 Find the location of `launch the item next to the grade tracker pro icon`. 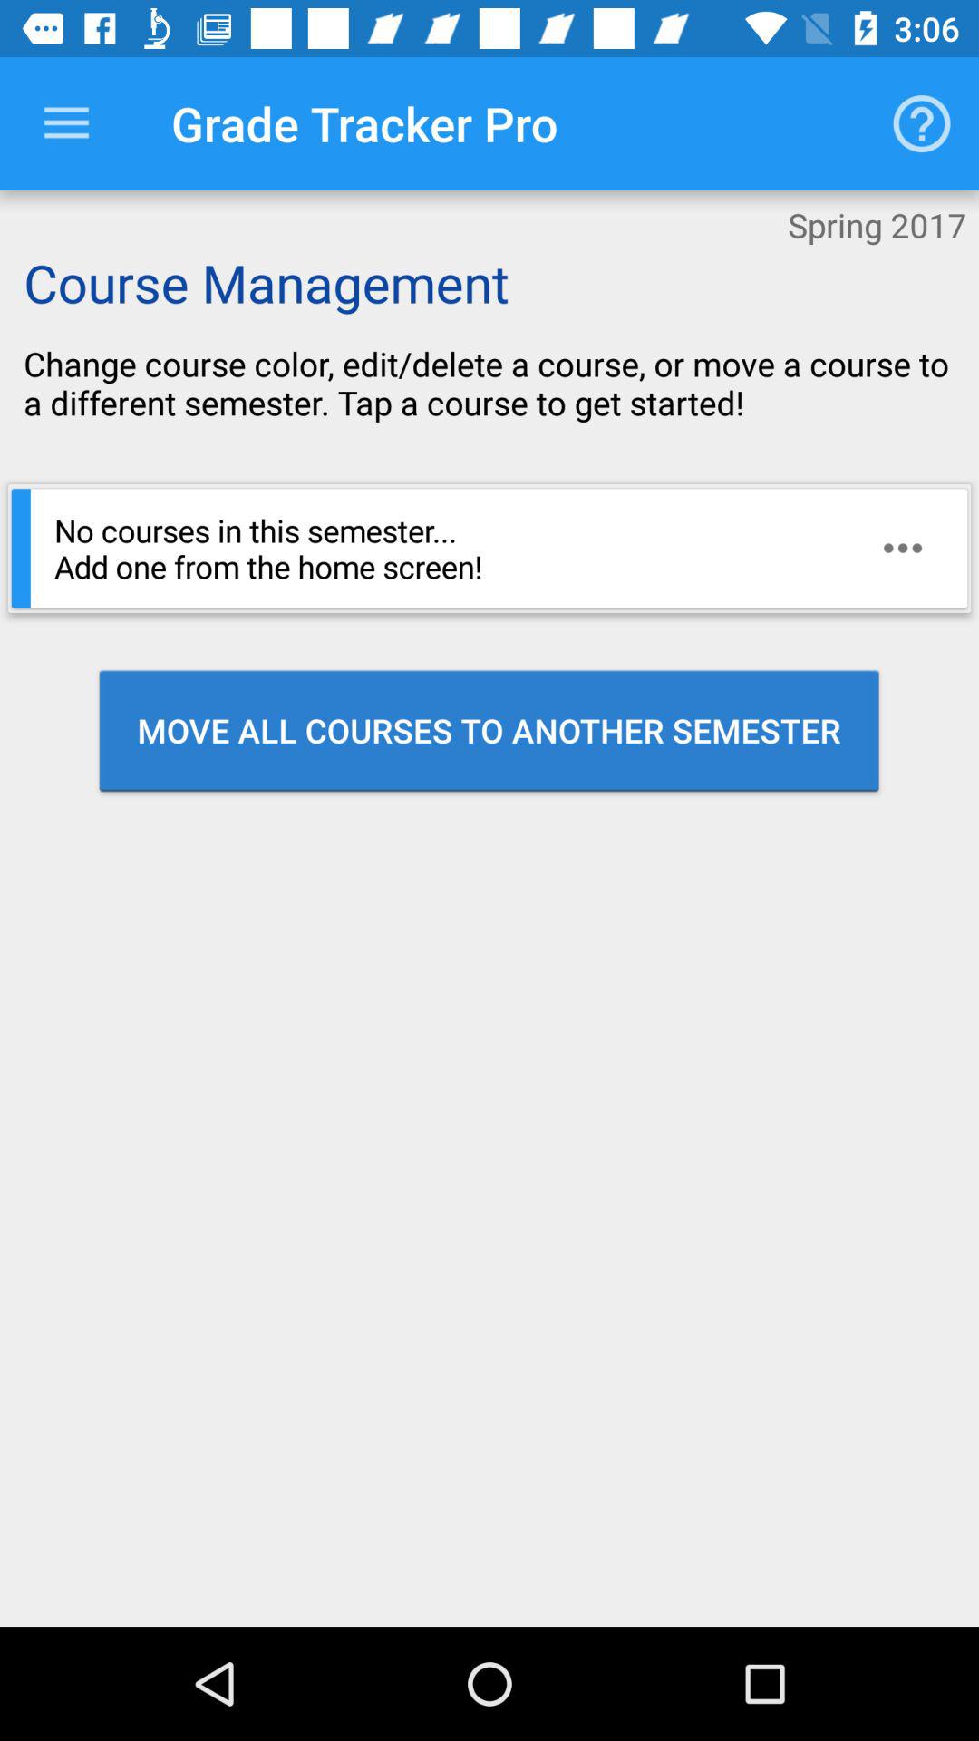

launch the item next to the grade tracker pro icon is located at coordinates (921, 123).